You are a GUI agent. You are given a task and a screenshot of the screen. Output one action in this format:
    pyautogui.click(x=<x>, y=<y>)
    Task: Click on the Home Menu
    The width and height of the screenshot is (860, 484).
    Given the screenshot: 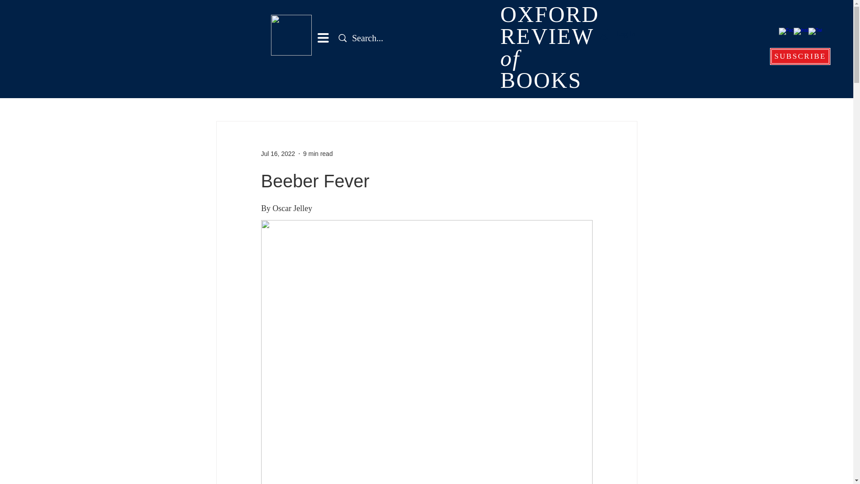 What is the action you would take?
    pyautogui.click(x=616, y=34)
    